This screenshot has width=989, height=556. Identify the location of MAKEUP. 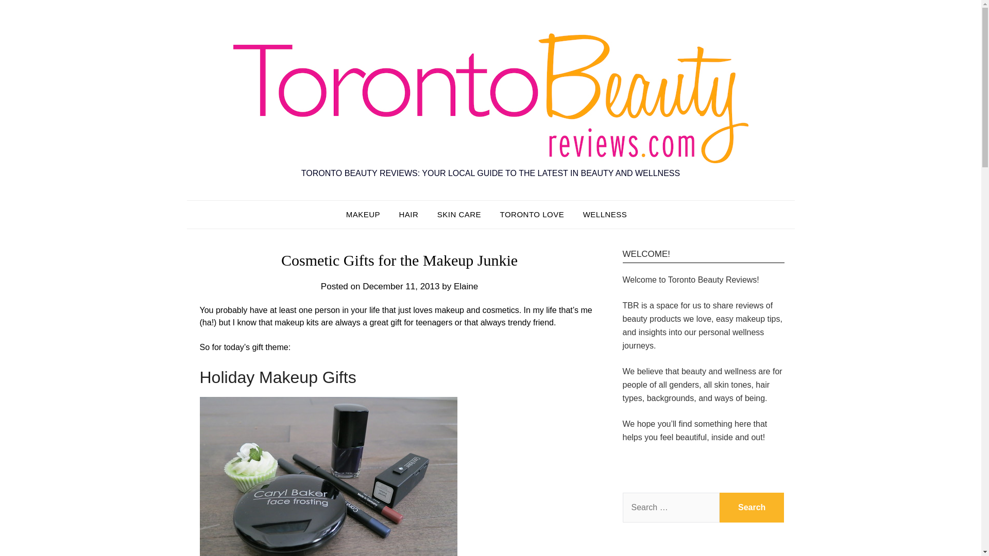
(367, 214).